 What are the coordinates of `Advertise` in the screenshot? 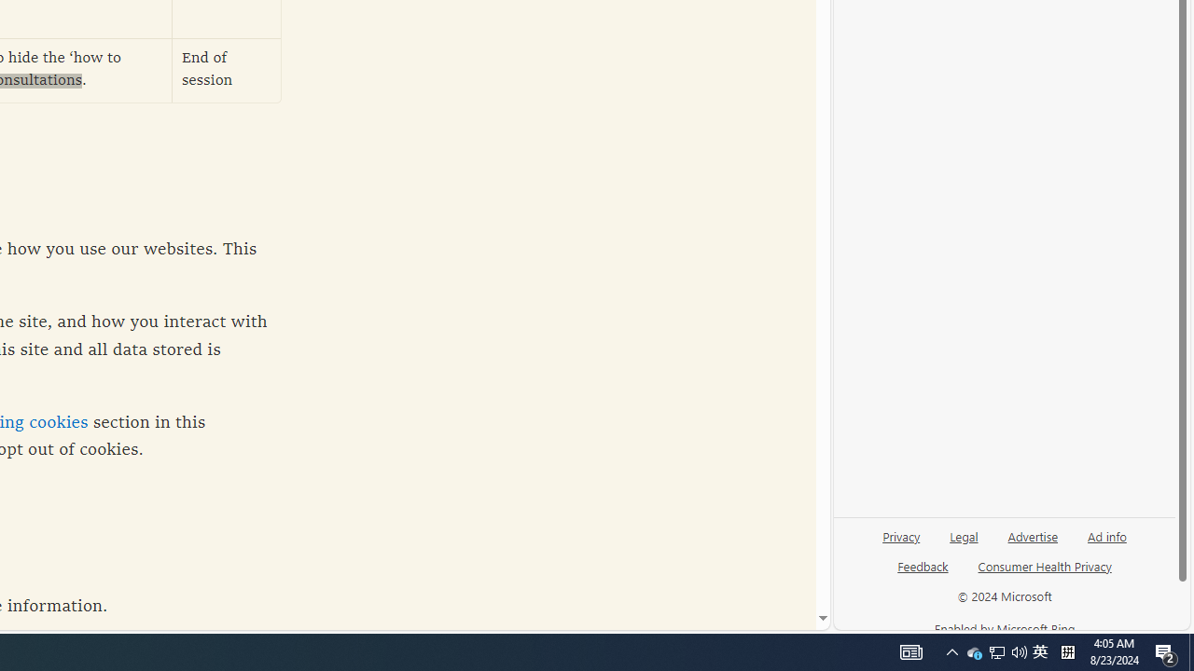 It's located at (1032, 543).